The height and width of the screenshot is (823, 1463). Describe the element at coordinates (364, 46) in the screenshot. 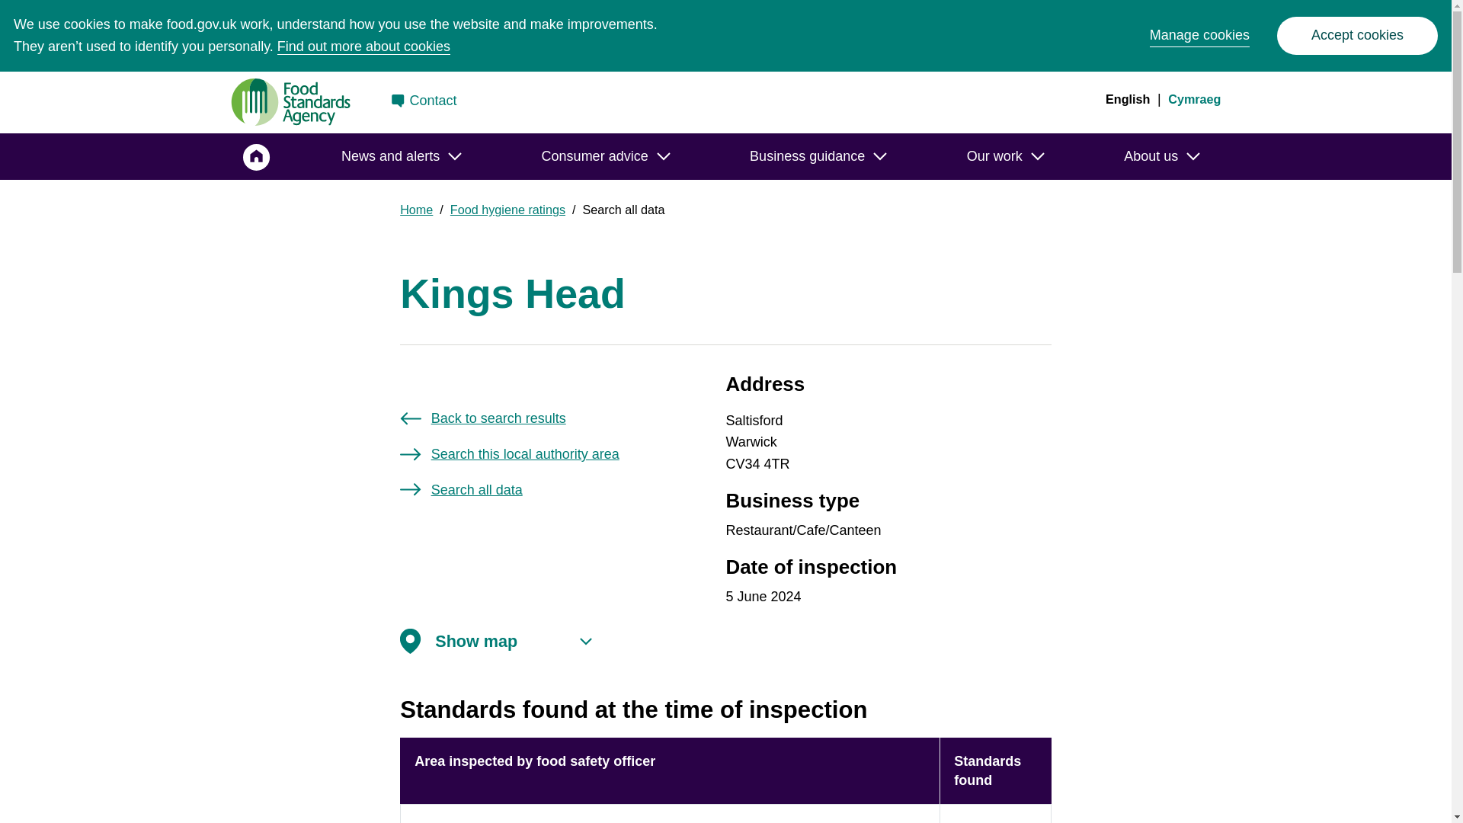

I see `Find out more about cookies` at that location.